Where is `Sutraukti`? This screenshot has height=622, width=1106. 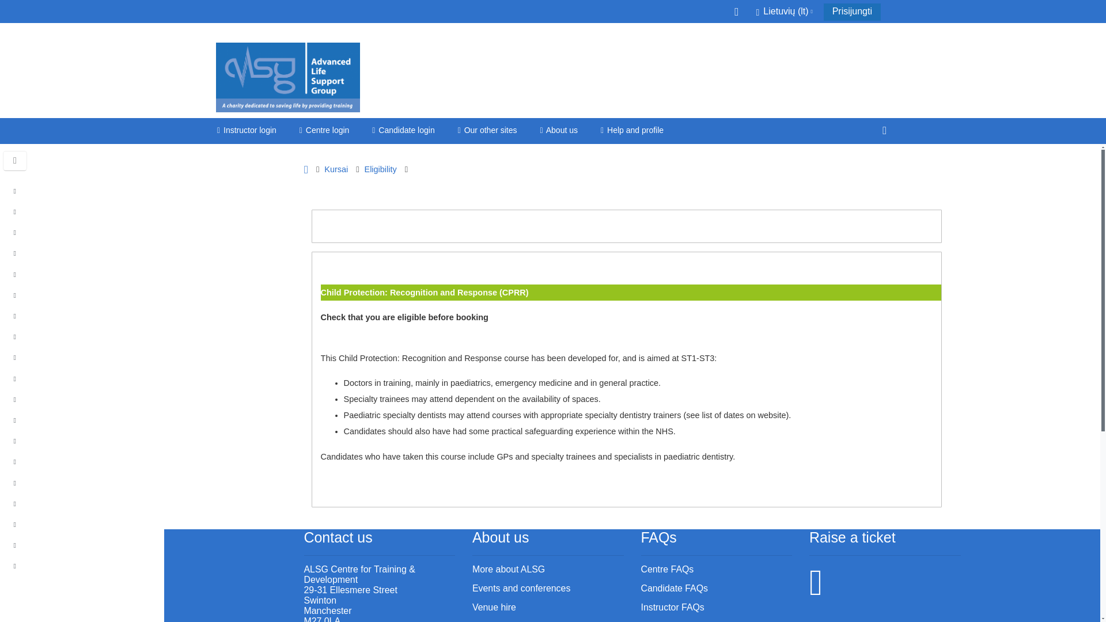 Sutraukti is located at coordinates (15, 213).